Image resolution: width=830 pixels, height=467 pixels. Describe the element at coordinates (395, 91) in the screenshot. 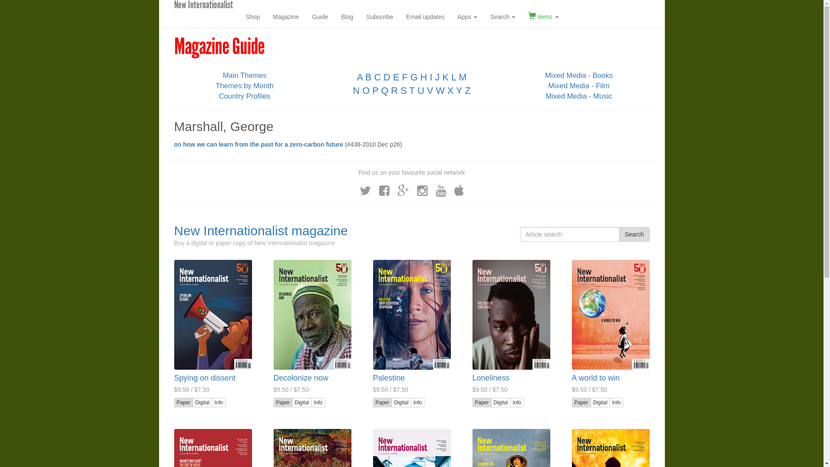

I see `R` at that location.